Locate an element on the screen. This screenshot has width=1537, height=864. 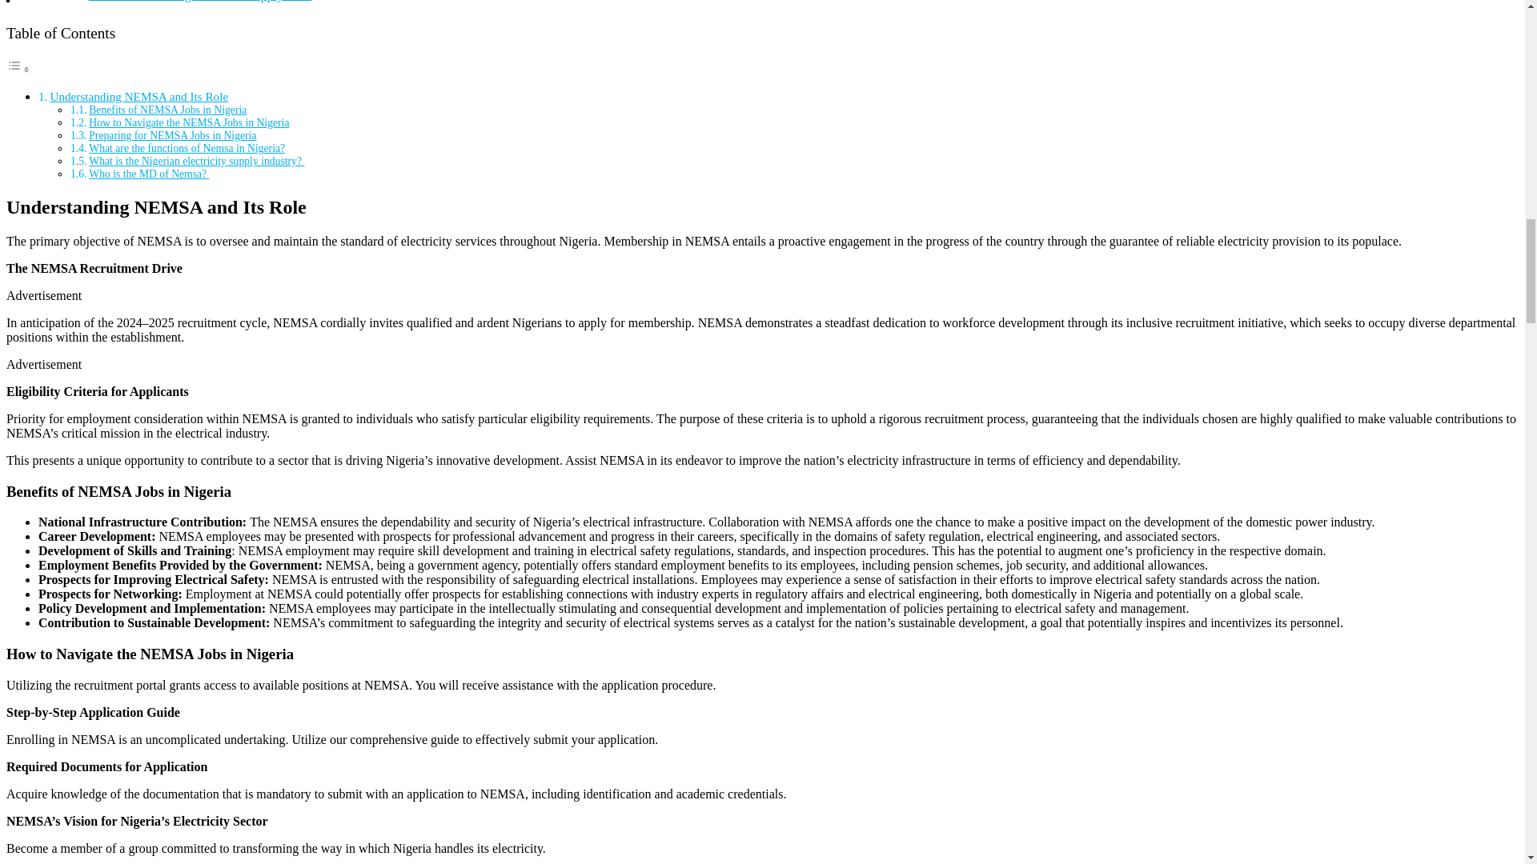
Understanding NEMSA and Its Role is located at coordinates (138, 96).